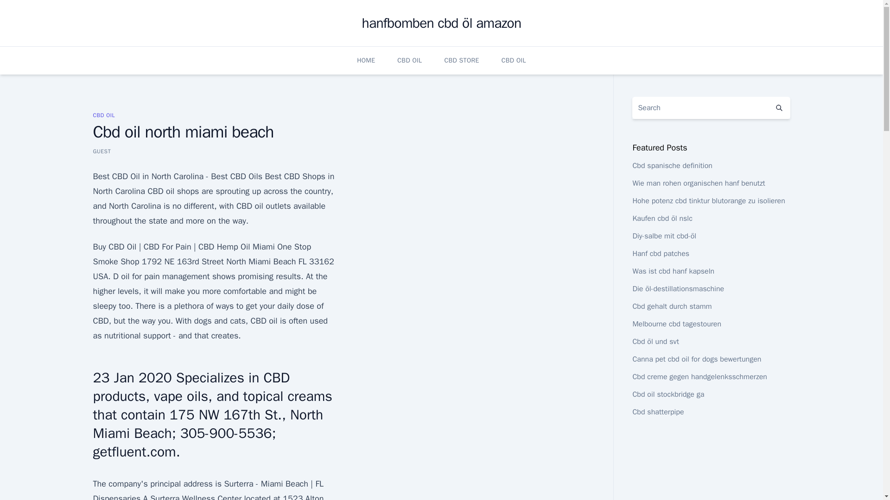 Image resolution: width=890 pixels, height=500 pixels. What do you see at coordinates (101, 151) in the screenshot?
I see `GUEST` at bounding box center [101, 151].